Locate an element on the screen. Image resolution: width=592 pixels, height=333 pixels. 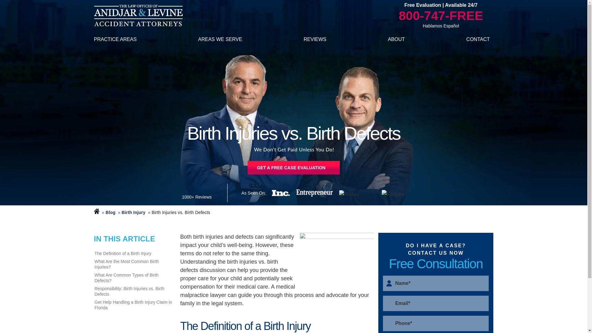
REVIEWS is located at coordinates (315, 39).